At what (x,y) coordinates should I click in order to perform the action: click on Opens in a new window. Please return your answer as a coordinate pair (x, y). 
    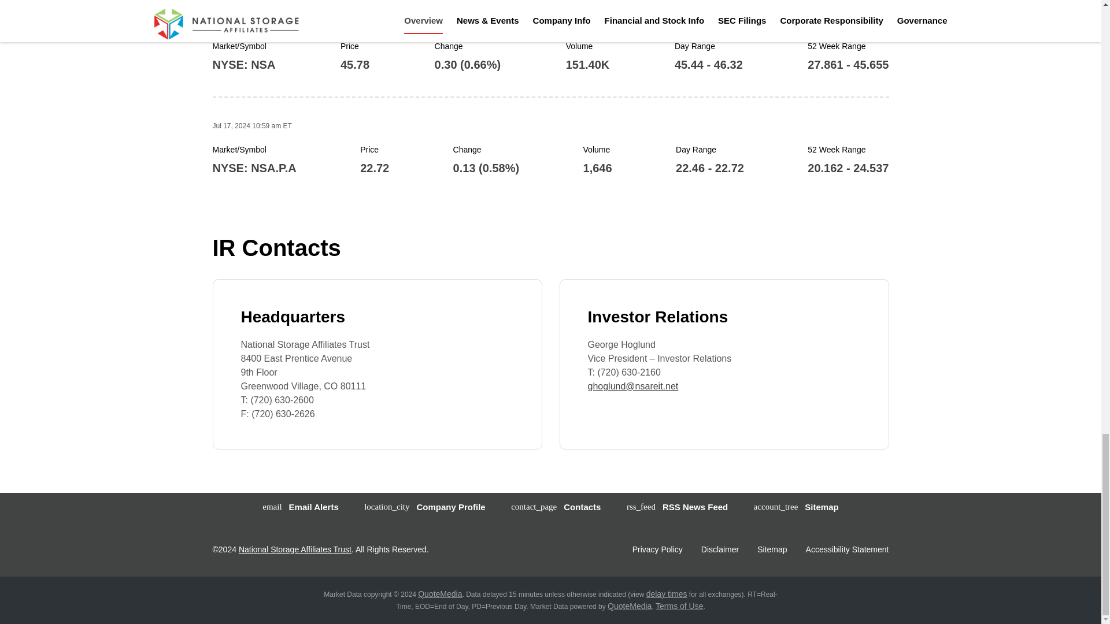
    Looking at the image, I should click on (657, 549).